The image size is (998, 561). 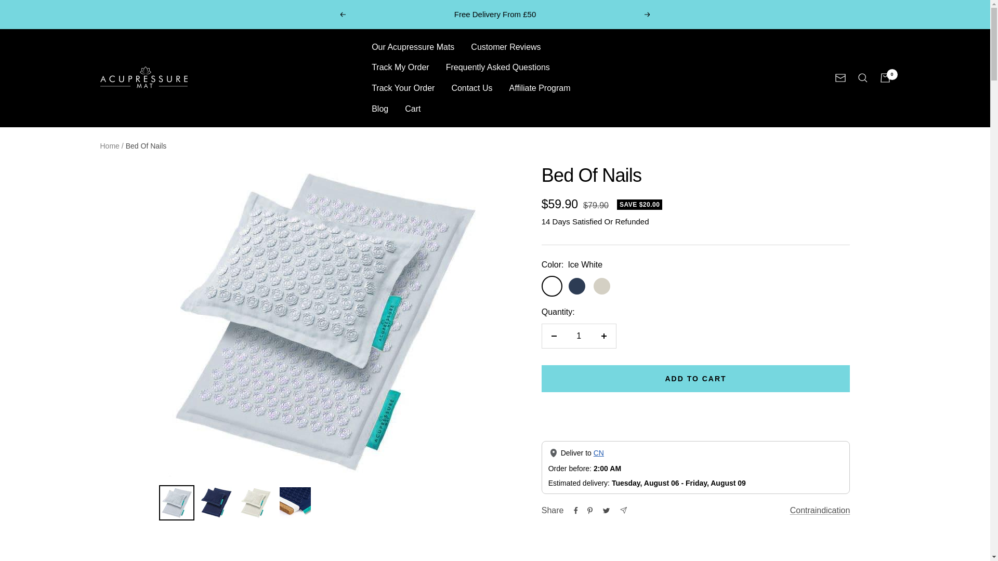 What do you see at coordinates (695, 378) in the screenshot?
I see `ADD TO CART` at bounding box center [695, 378].